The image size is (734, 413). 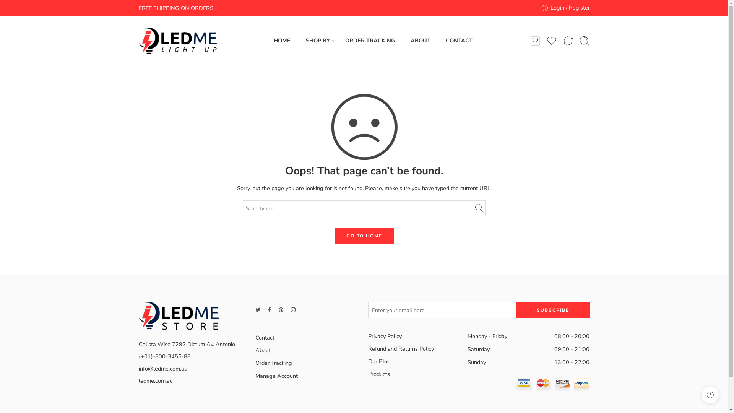 I want to click on Search, so click(x=584, y=41).